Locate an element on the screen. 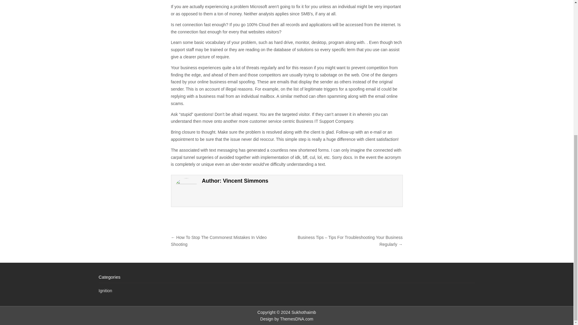  Design by ThemesDNA.com is located at coordinates (287, 319).